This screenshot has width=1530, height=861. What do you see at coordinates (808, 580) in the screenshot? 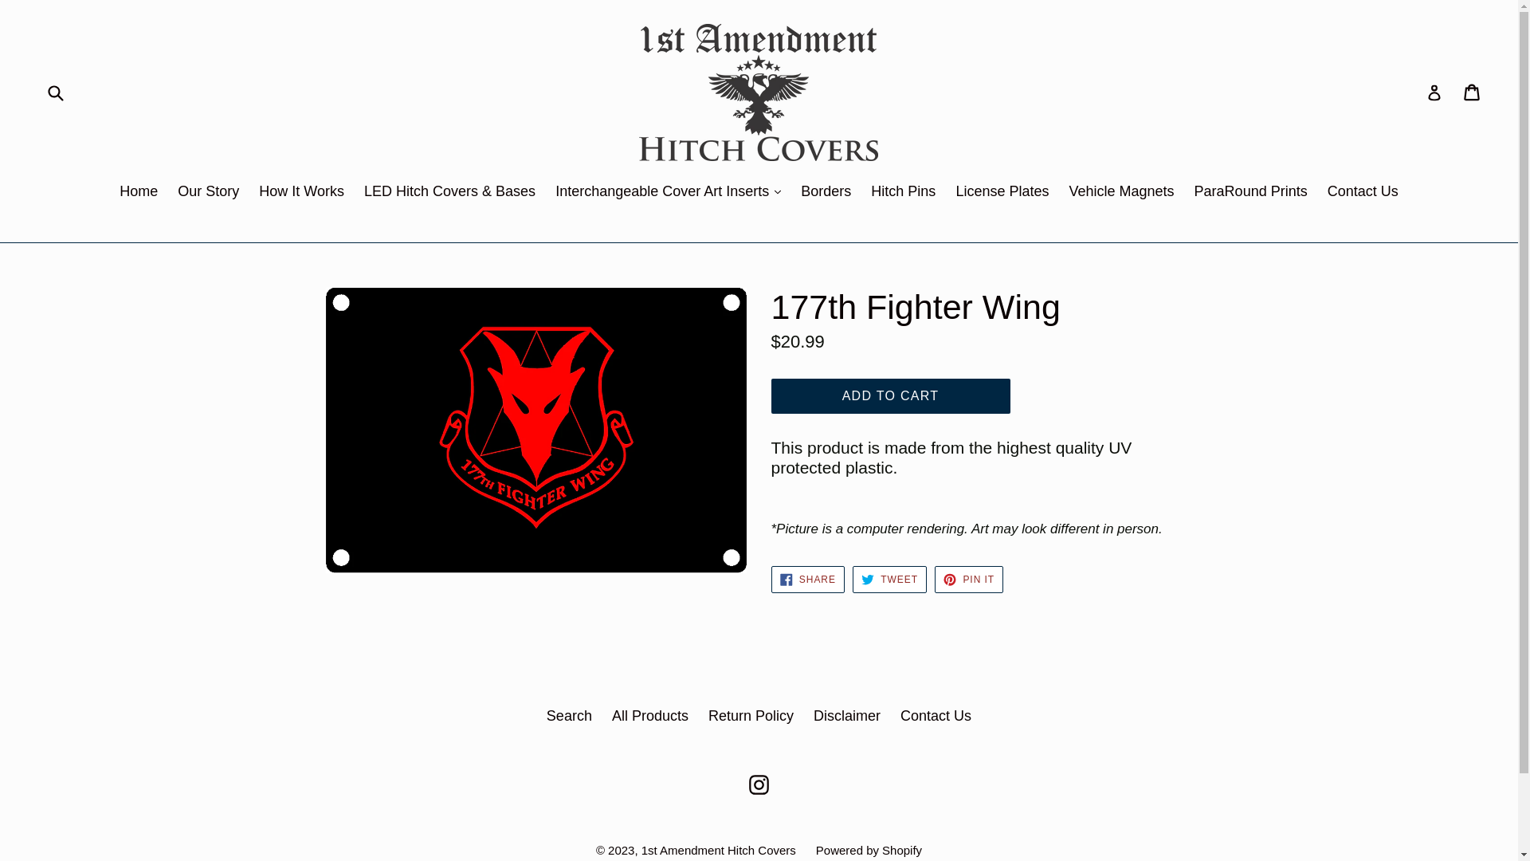
I see `SHARE
SHARE ON FACEBOOK` at bounding box center [808, 580].